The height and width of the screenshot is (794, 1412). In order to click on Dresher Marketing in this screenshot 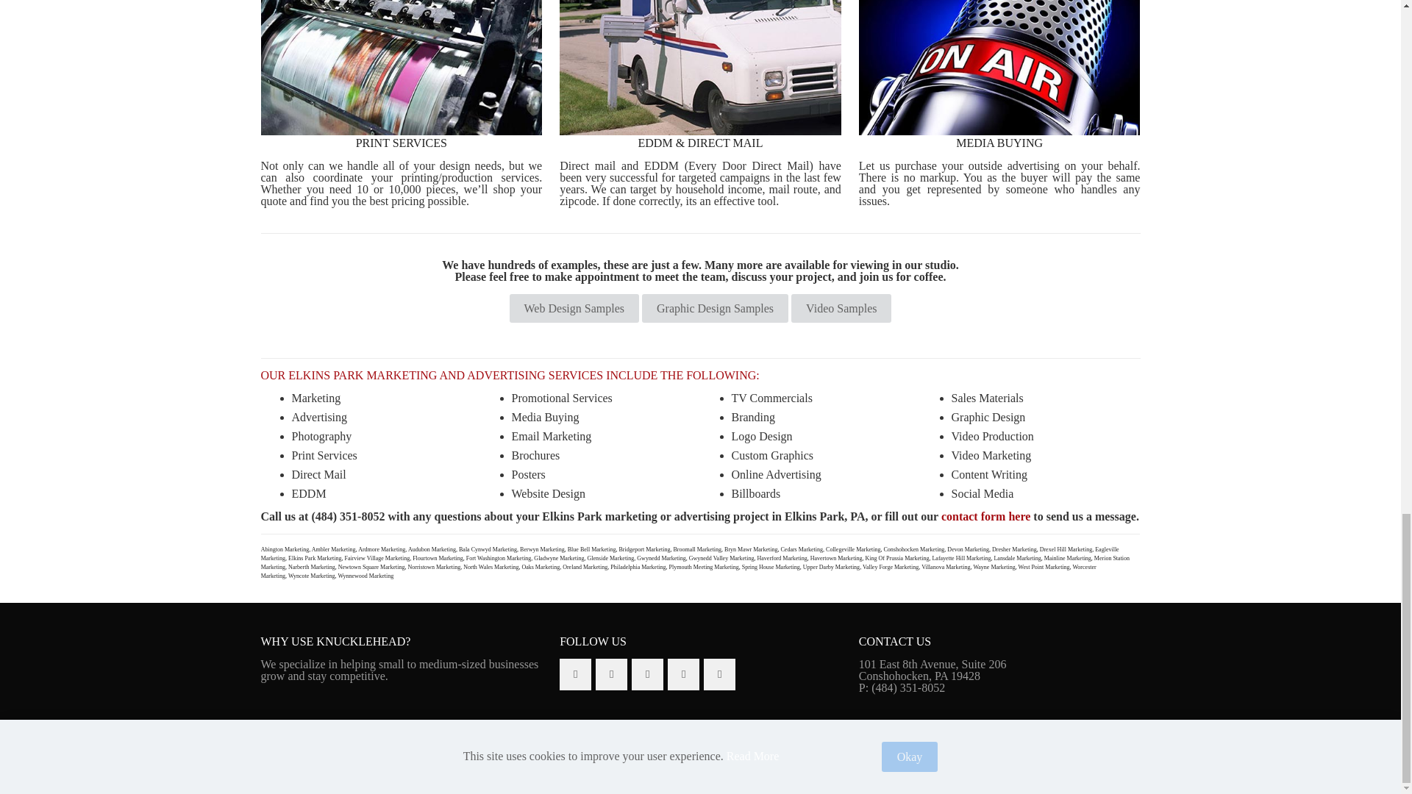, I will do `click(1014, 549)`.